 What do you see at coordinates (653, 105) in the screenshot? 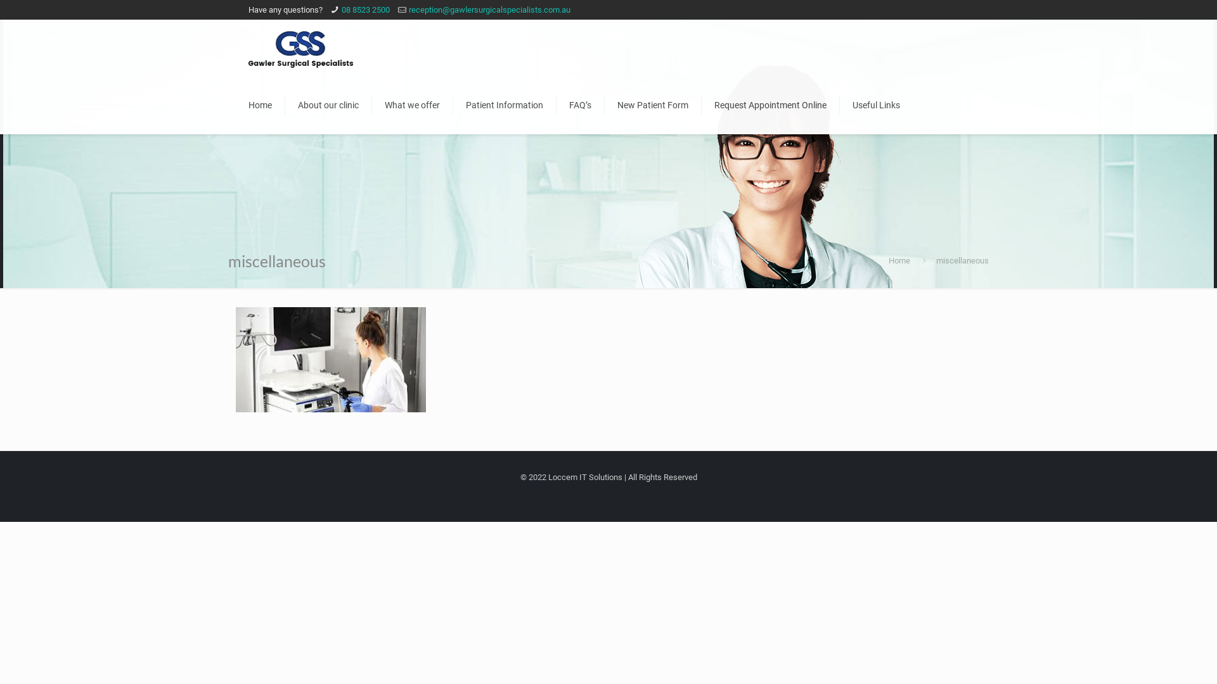
I see `New Patient Form` at bounding box center [653, 105].